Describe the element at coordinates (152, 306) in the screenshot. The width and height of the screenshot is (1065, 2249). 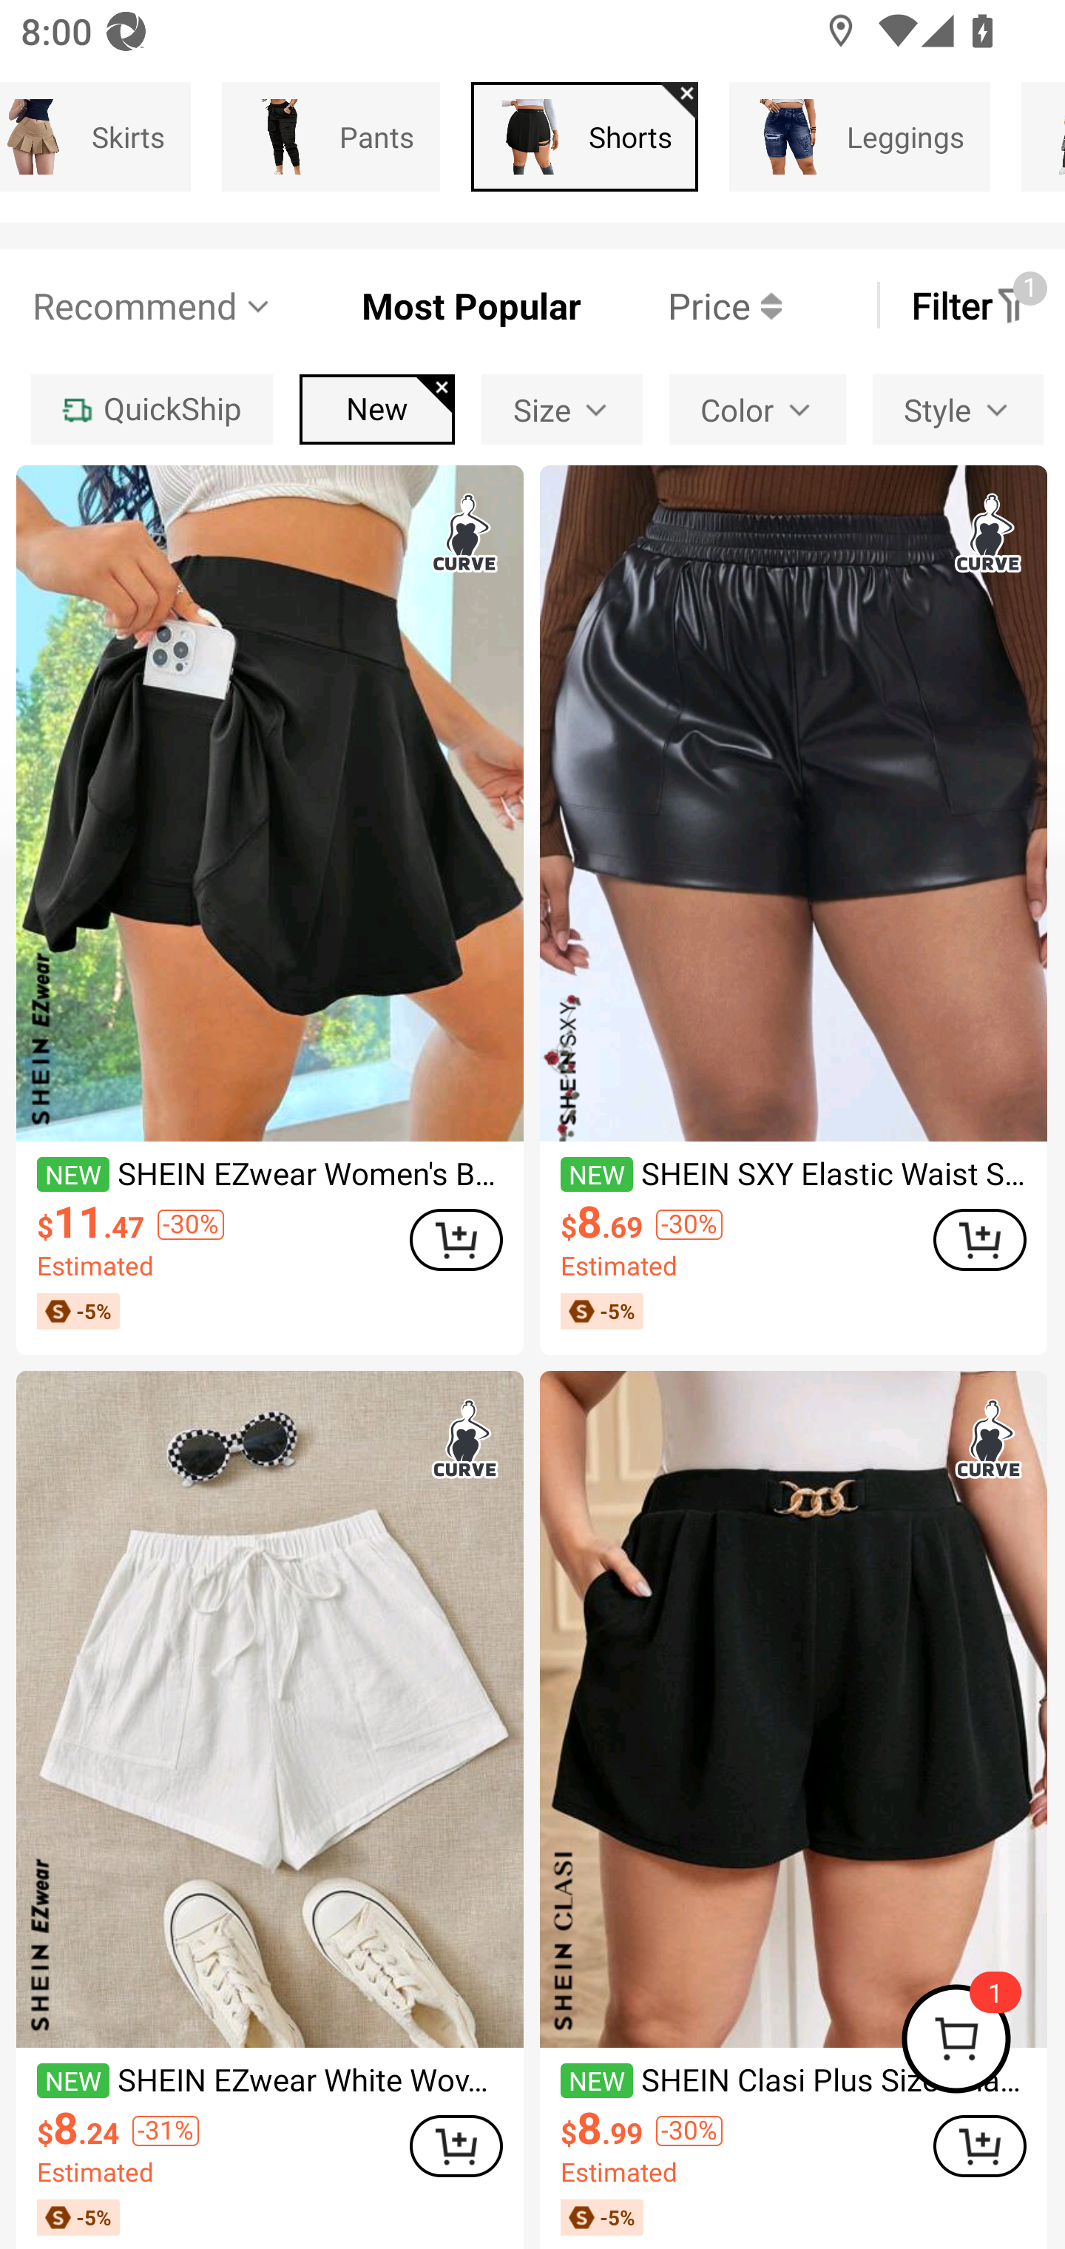
I see `Recommend` at that location.